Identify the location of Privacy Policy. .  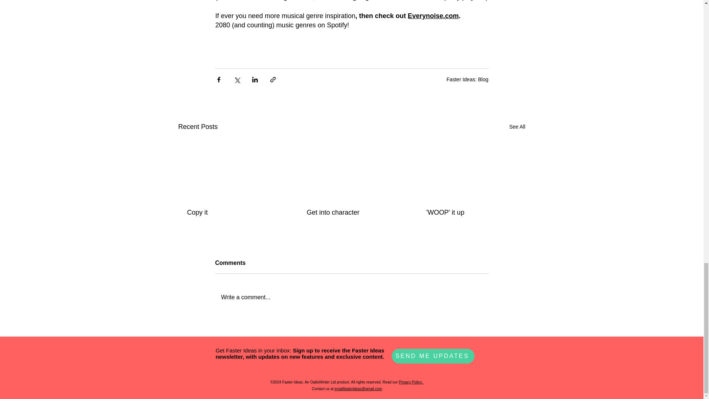
(411, 382).